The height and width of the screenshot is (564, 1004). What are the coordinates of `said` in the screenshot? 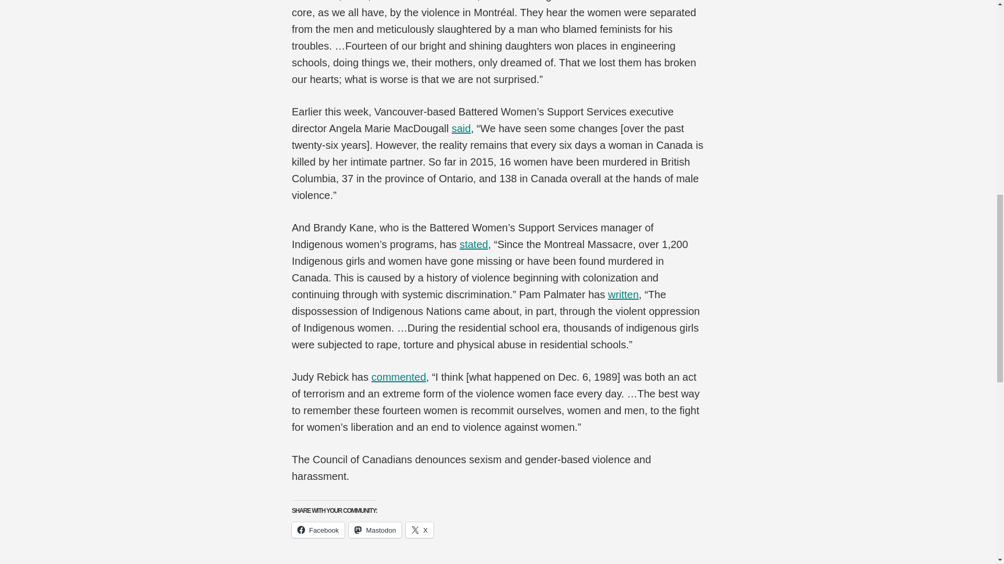 It's located at (461, 128).